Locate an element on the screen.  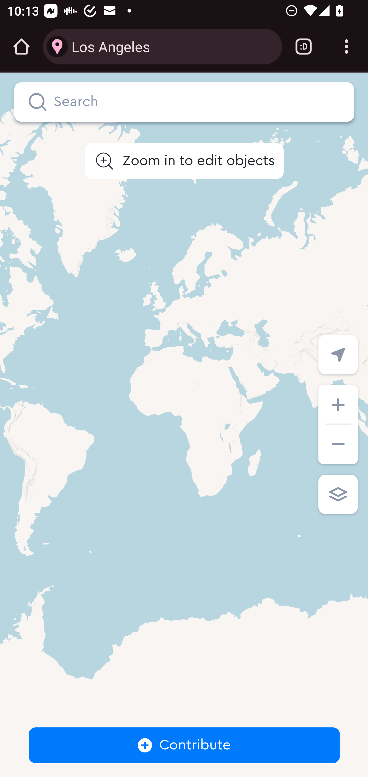
Los Angeles is located at coordinates (173, 46).